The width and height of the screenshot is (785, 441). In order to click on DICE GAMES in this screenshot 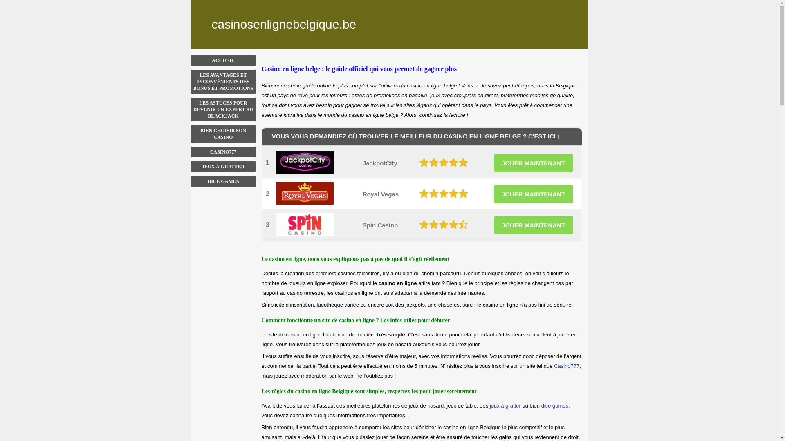, I will do `click(223, 181)`.